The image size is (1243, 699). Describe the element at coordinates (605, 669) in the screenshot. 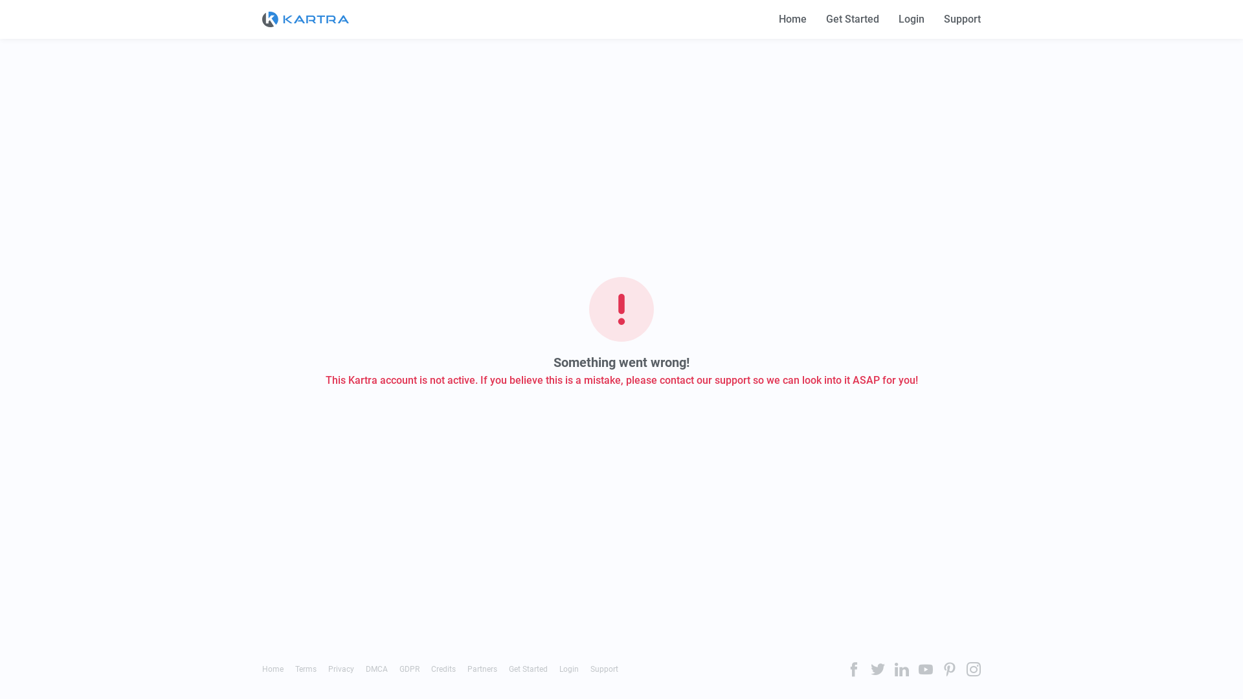

I see `Support` at that location.